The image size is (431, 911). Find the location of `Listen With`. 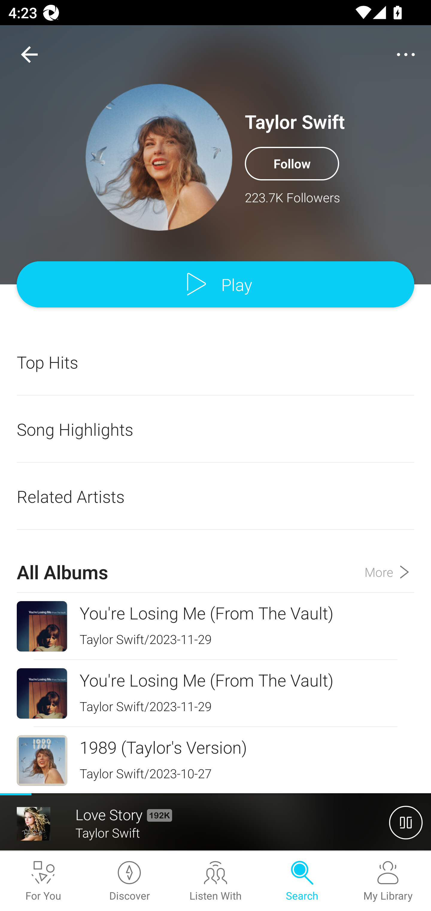

Listen With is located at coordinates (215, 881).